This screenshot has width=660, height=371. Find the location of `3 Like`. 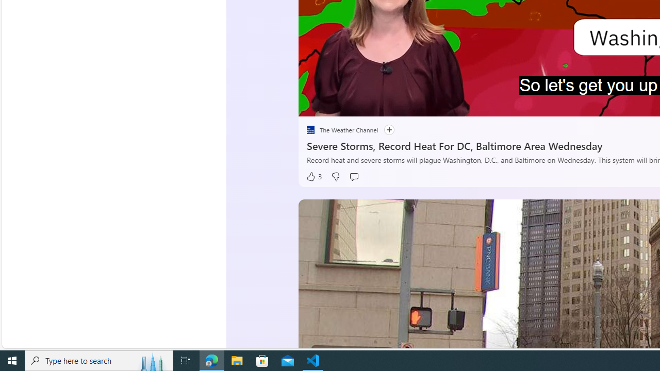

3 Like is located at coordinates (313, 177).